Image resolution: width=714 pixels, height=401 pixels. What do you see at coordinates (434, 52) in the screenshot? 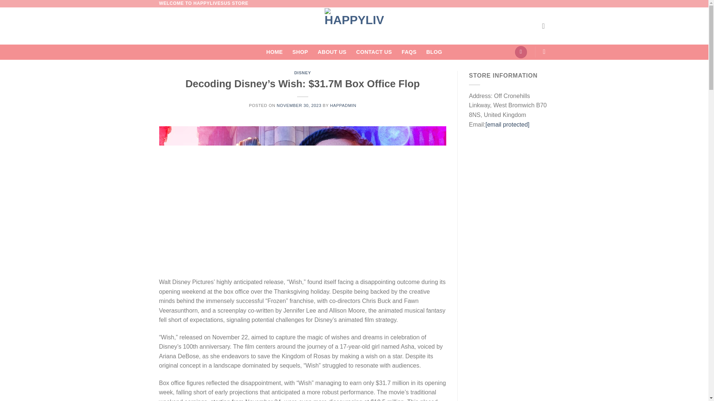
I see `BLOG` at bounding box center [434, 52].